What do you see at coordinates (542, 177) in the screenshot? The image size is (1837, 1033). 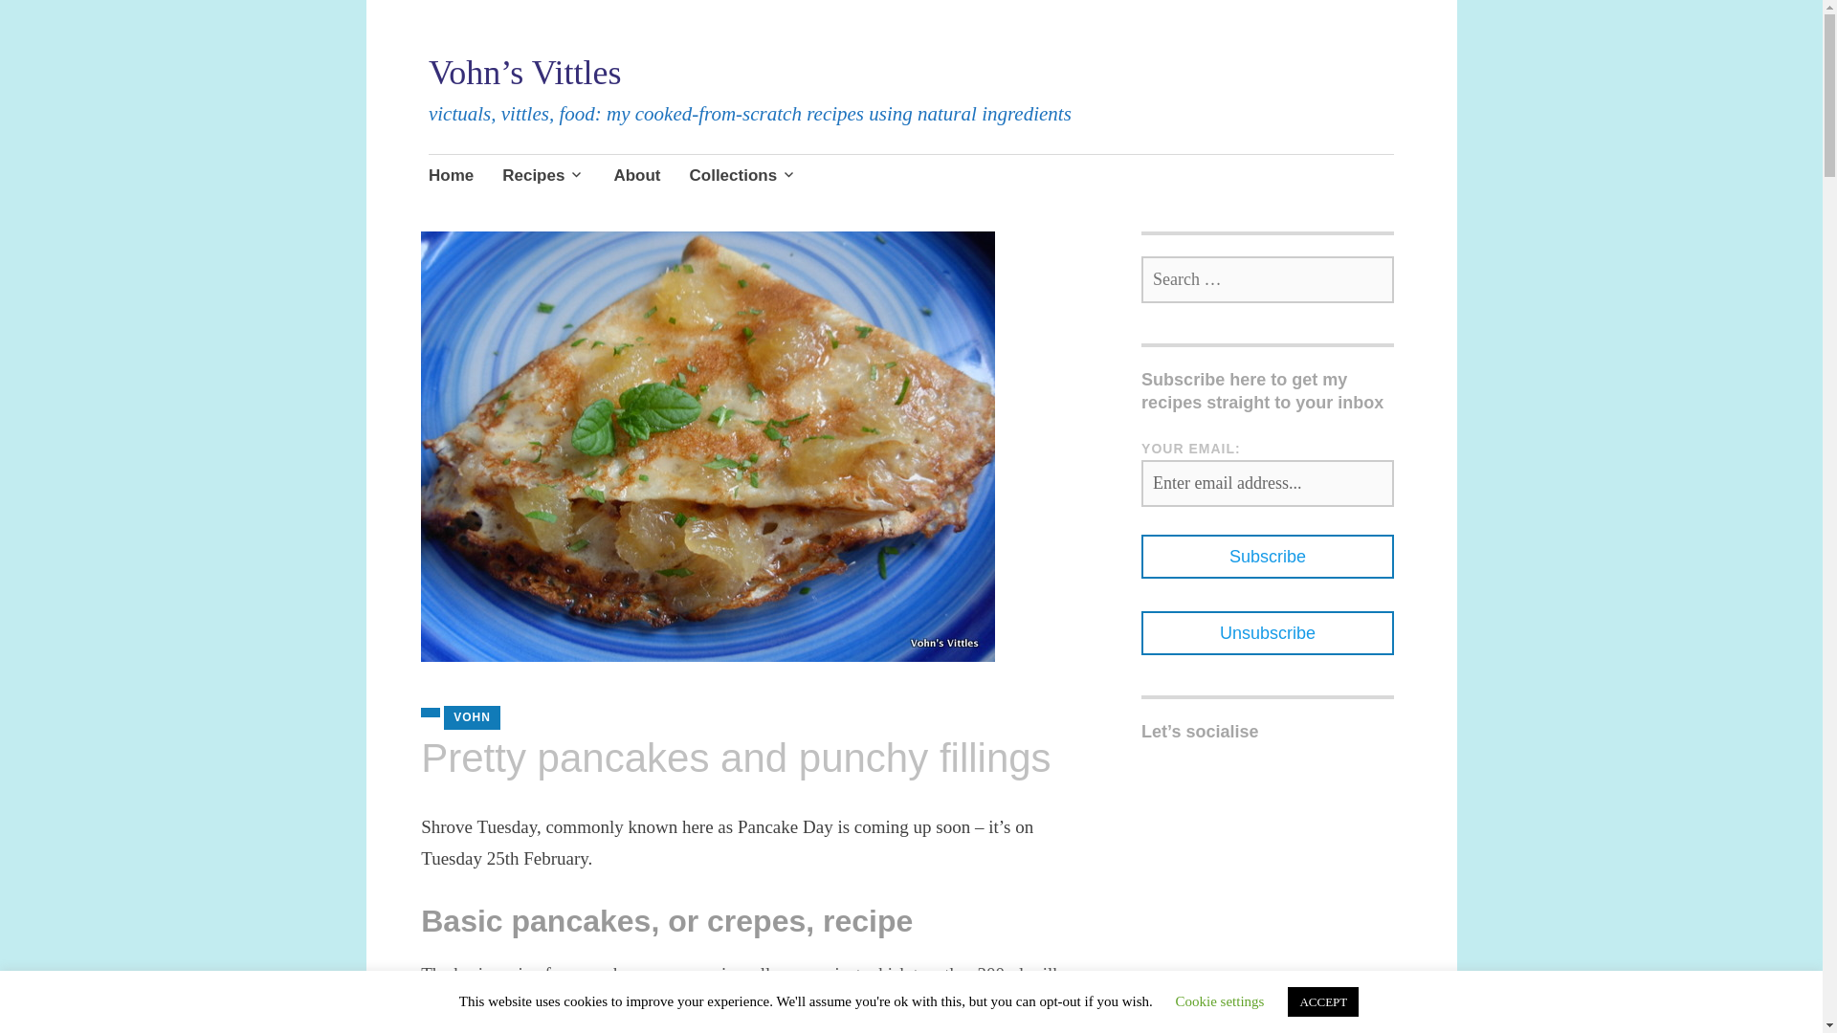 I see `Recipes` at bounding box center [542, 177].